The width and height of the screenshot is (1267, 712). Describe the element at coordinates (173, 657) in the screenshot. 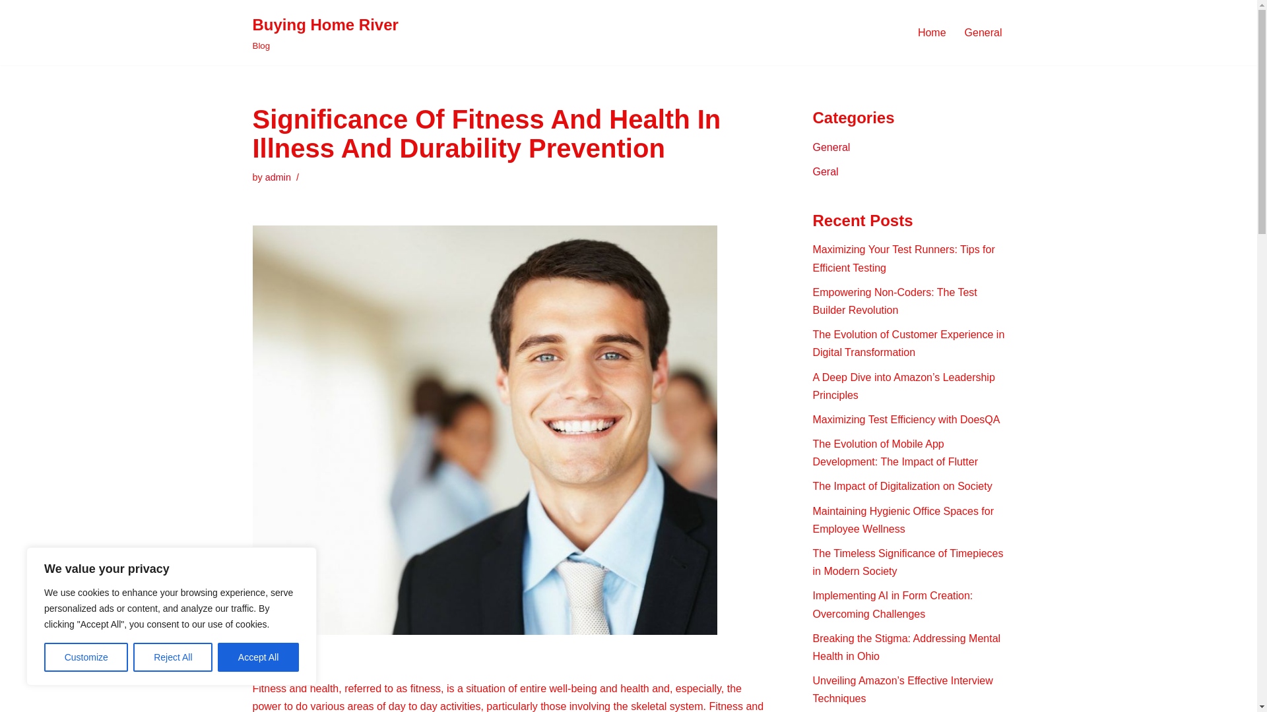

I see `Reject All` at that location.